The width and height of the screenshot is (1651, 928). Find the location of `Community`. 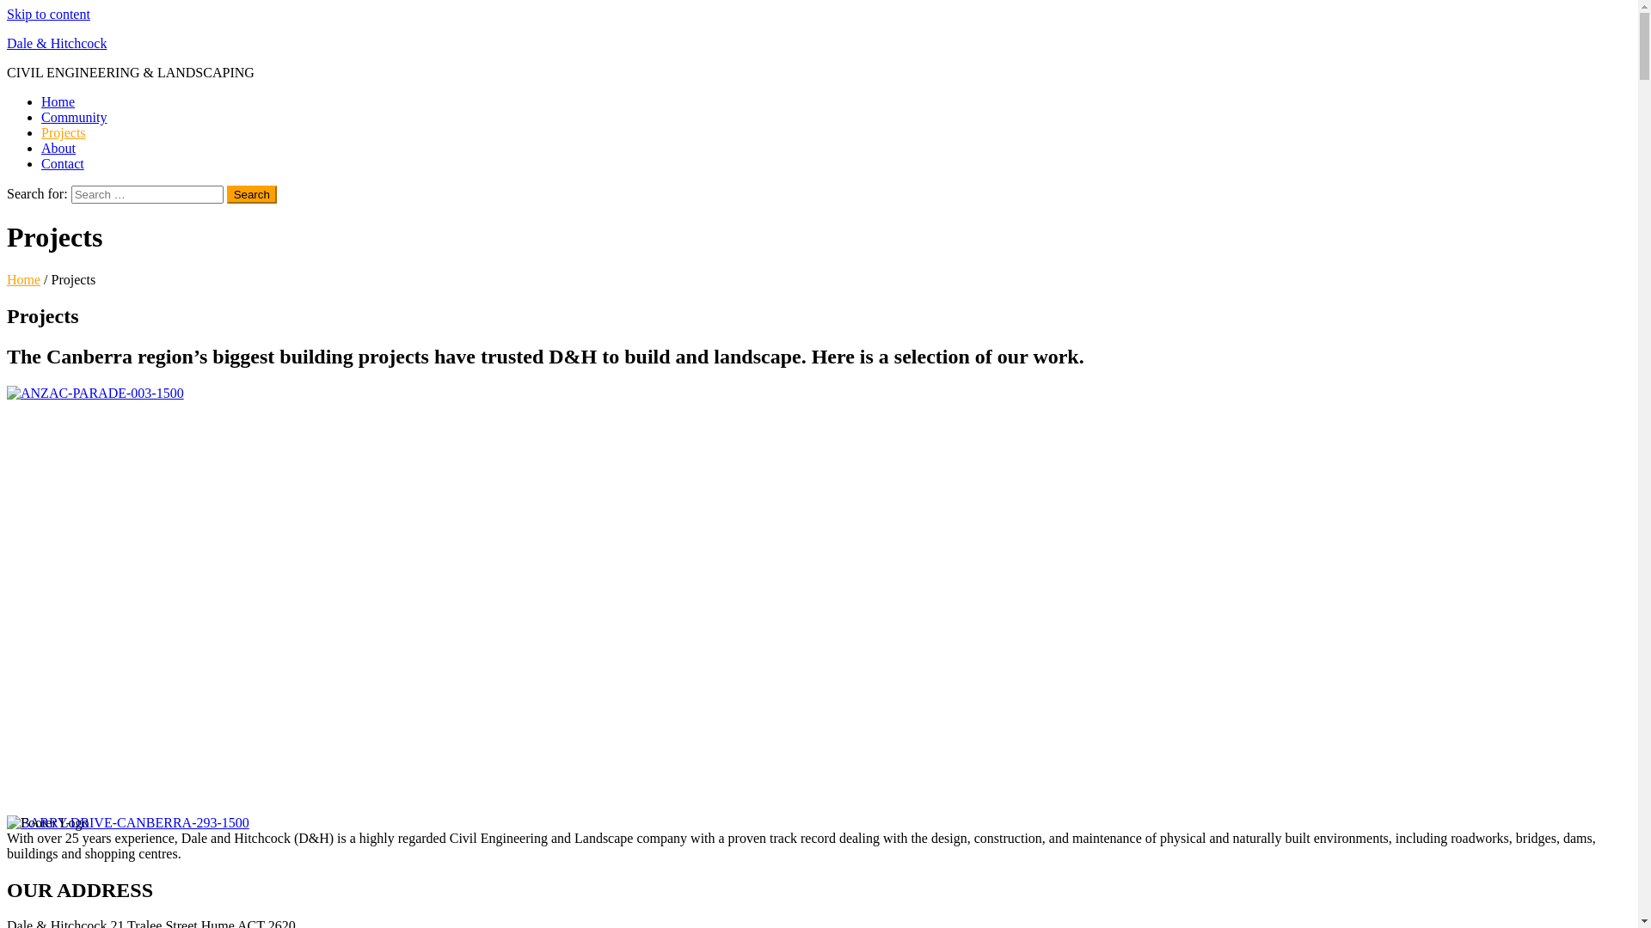

Community is located at coordinates (74, 117).